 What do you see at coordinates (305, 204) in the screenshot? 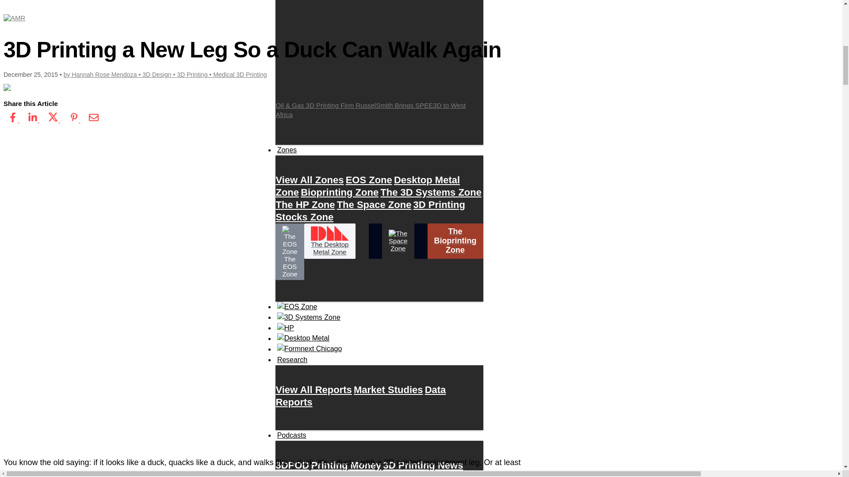
I see `The HP Zone` at bounding box center [305, 204].